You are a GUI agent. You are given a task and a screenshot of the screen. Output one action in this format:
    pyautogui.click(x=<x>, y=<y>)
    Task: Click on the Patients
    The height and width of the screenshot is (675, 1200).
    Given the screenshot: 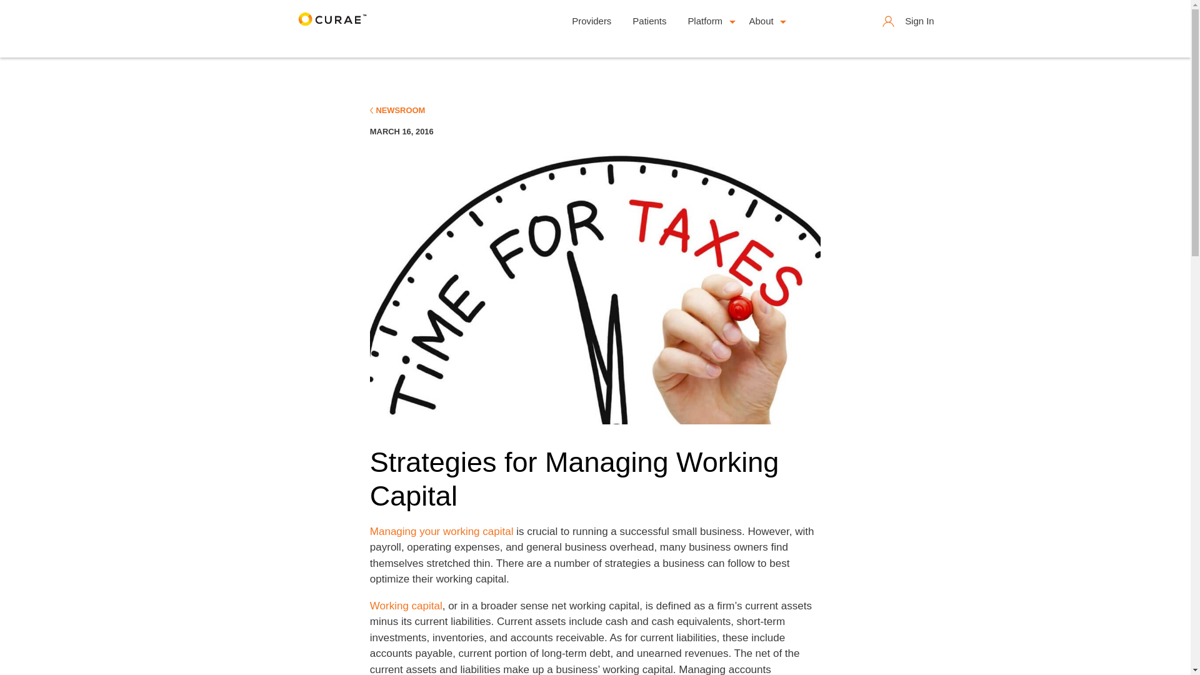 What is the action you would take?
    pyautogui.click(x=649, y=21)
    